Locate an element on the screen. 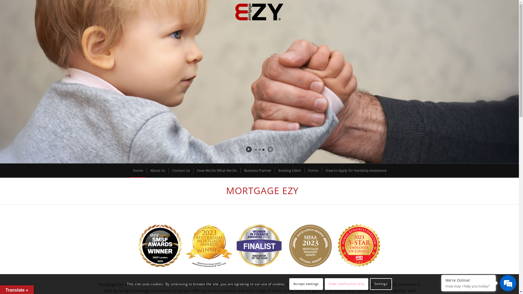  Forms is located at coordinates (313, 170).